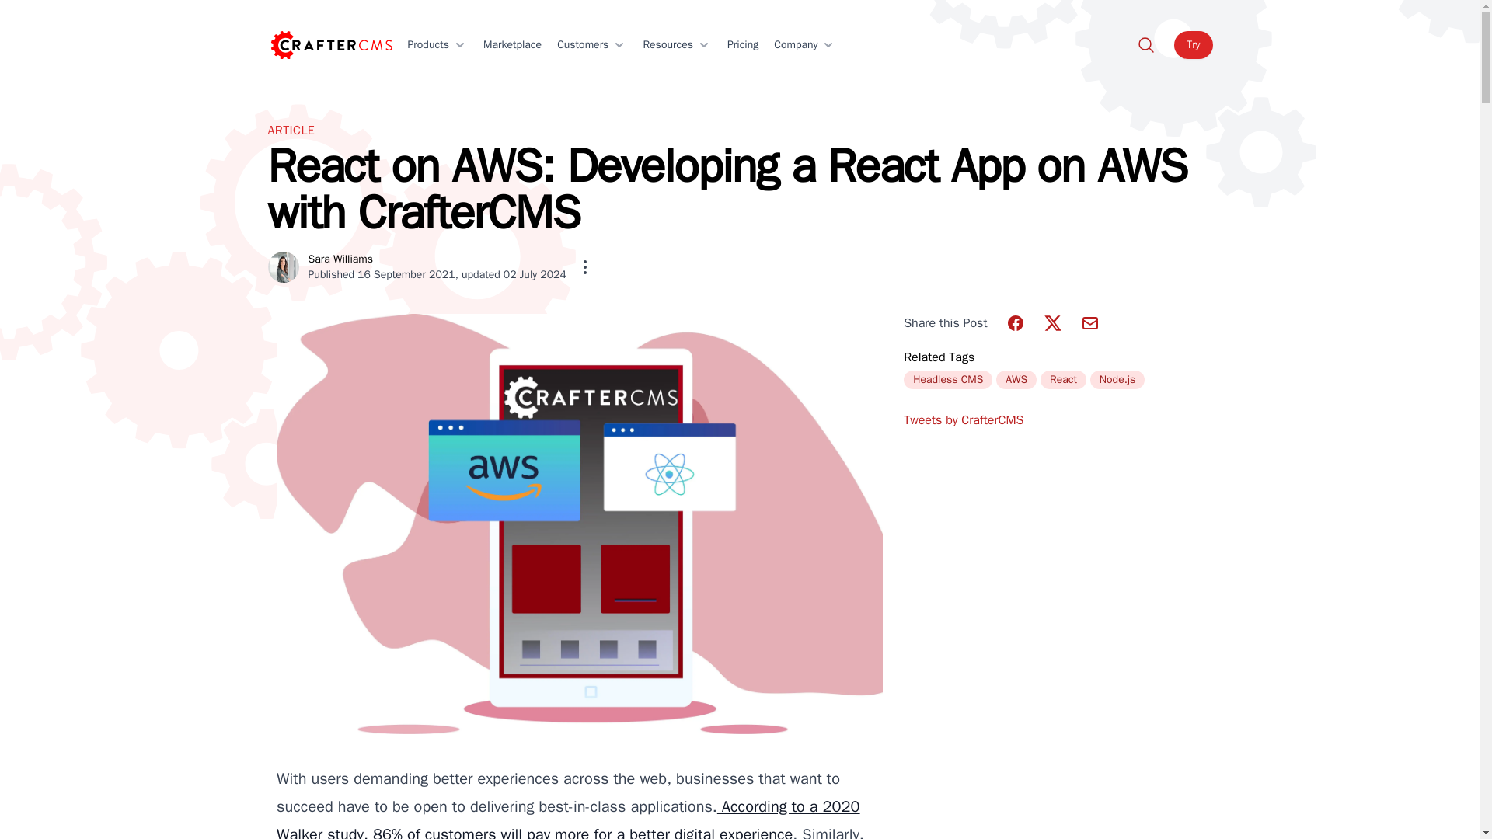 This screenshot has height=839, width=1492. What do you see at coordinates (1089, 322) in the screenshot?
I see `Share via email` at bounding box center [1089, 322].